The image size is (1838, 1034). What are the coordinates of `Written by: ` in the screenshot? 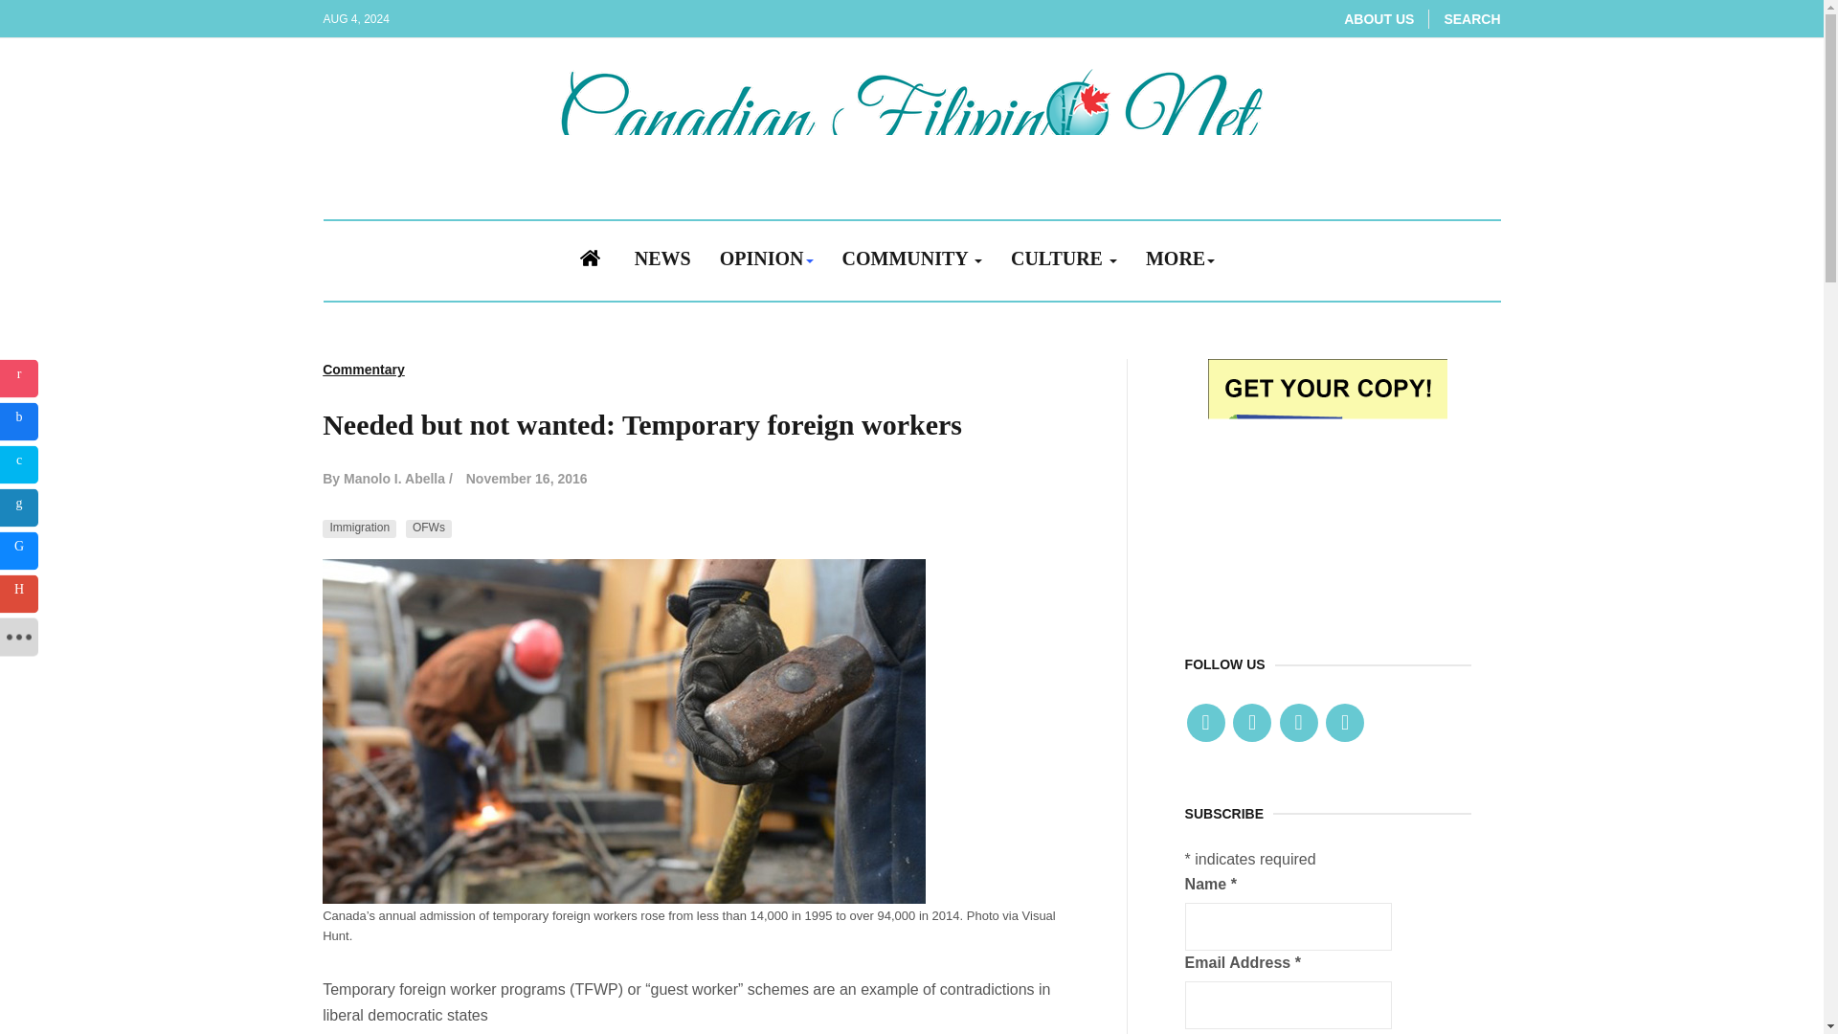 It's located at (387, 479).